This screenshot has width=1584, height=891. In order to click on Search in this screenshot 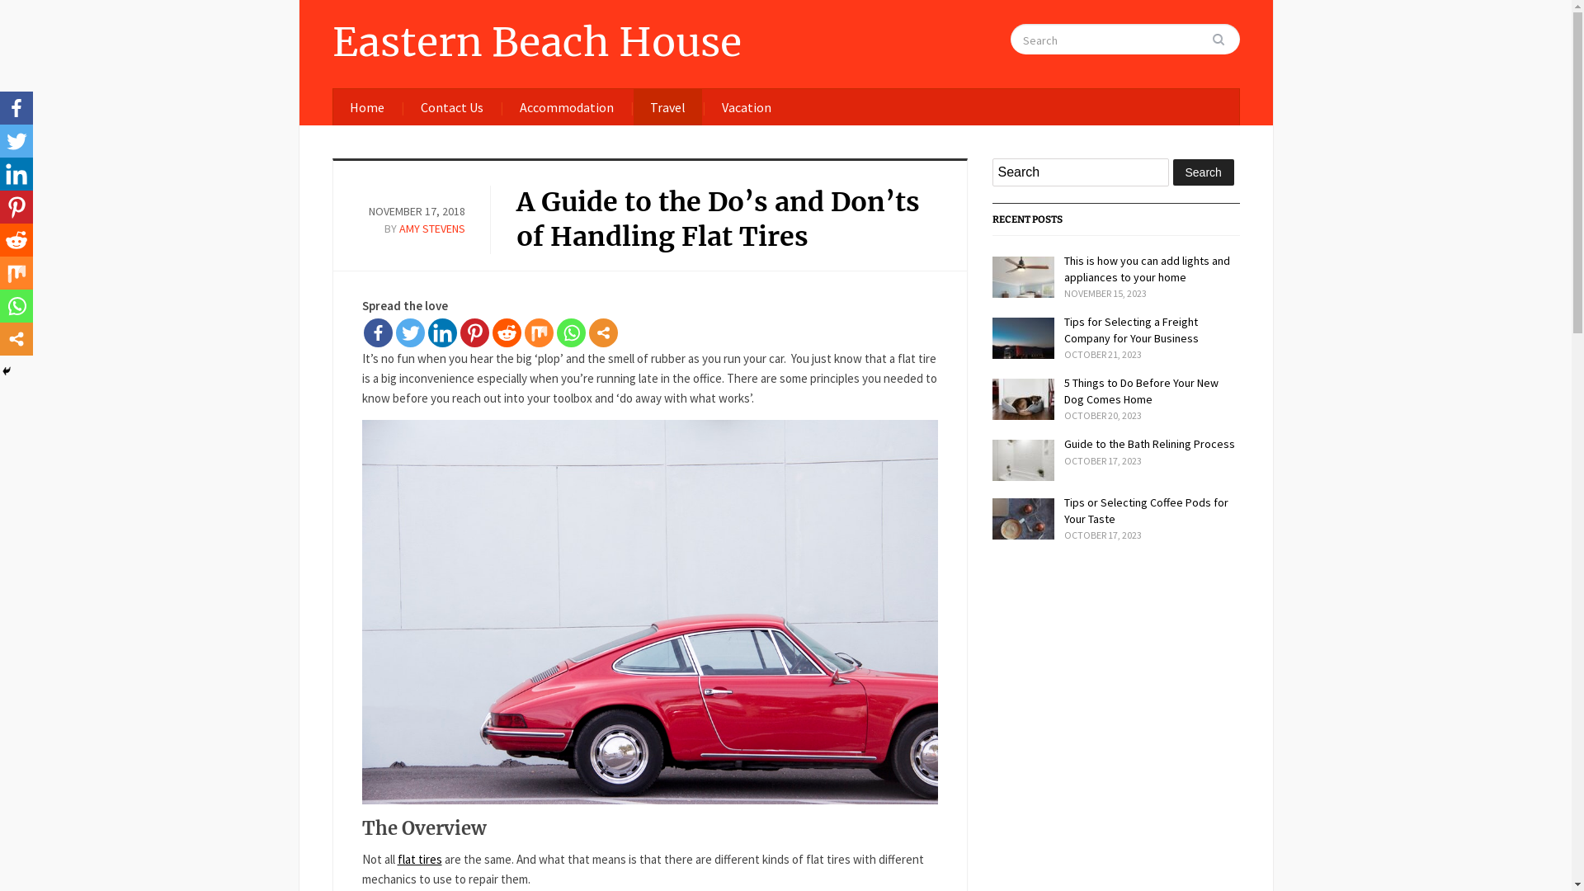, I will do `click(1225, 40)`.